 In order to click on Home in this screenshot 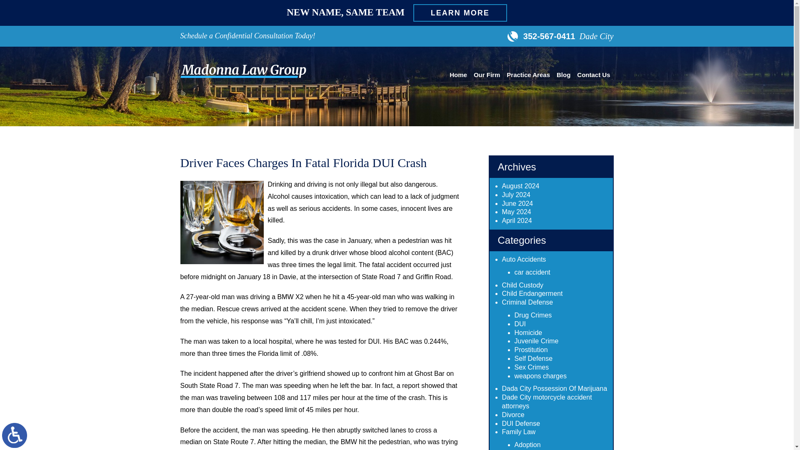, I will do `click(458, 76)`.